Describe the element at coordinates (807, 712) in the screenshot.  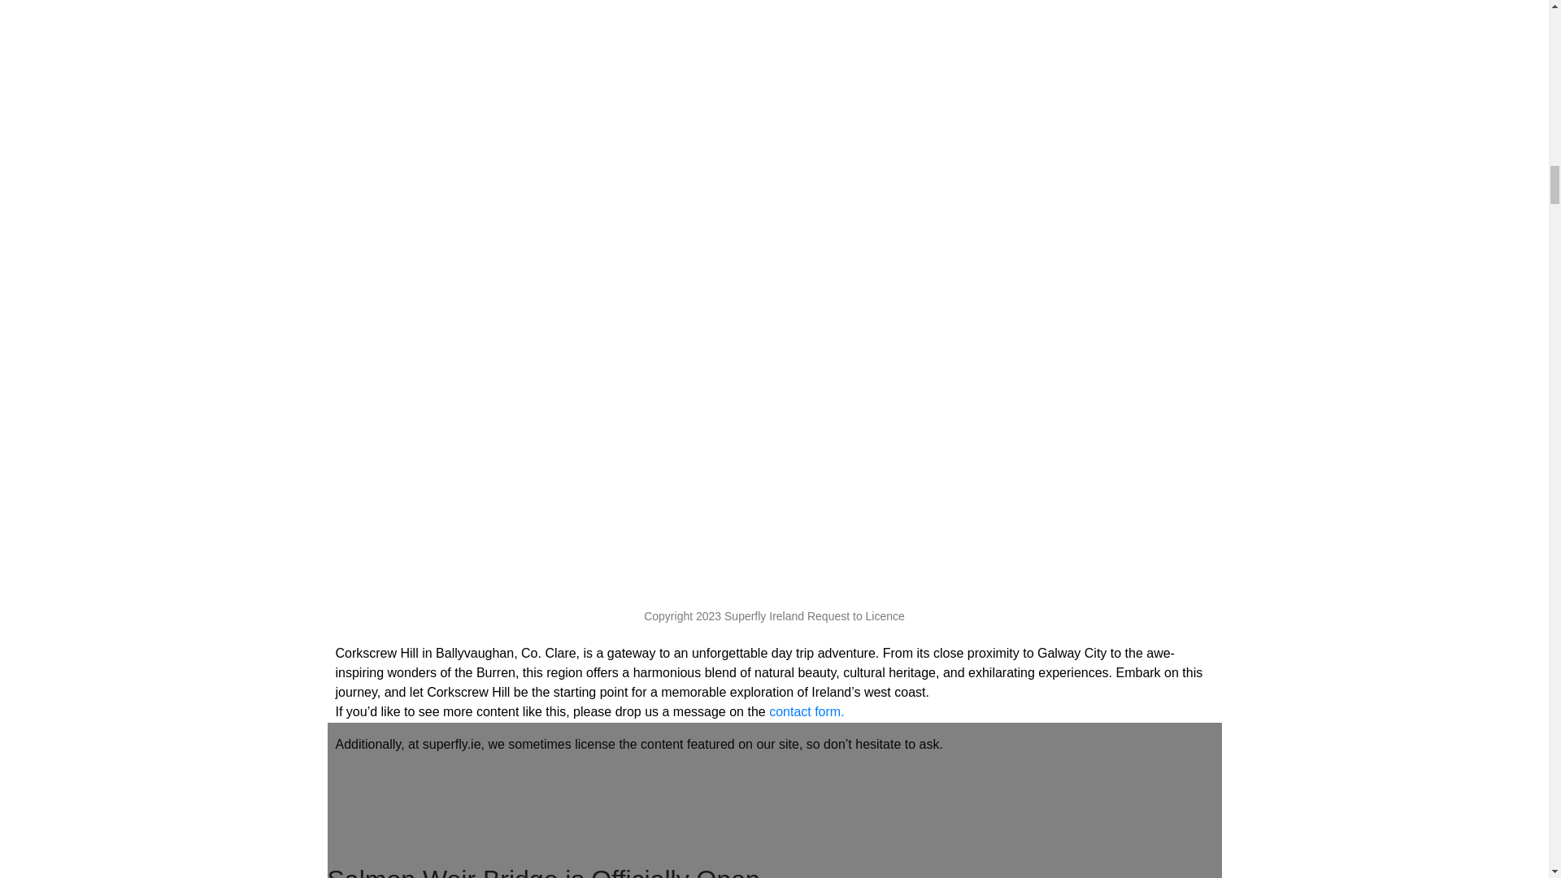
I see `contact form.` at that location.